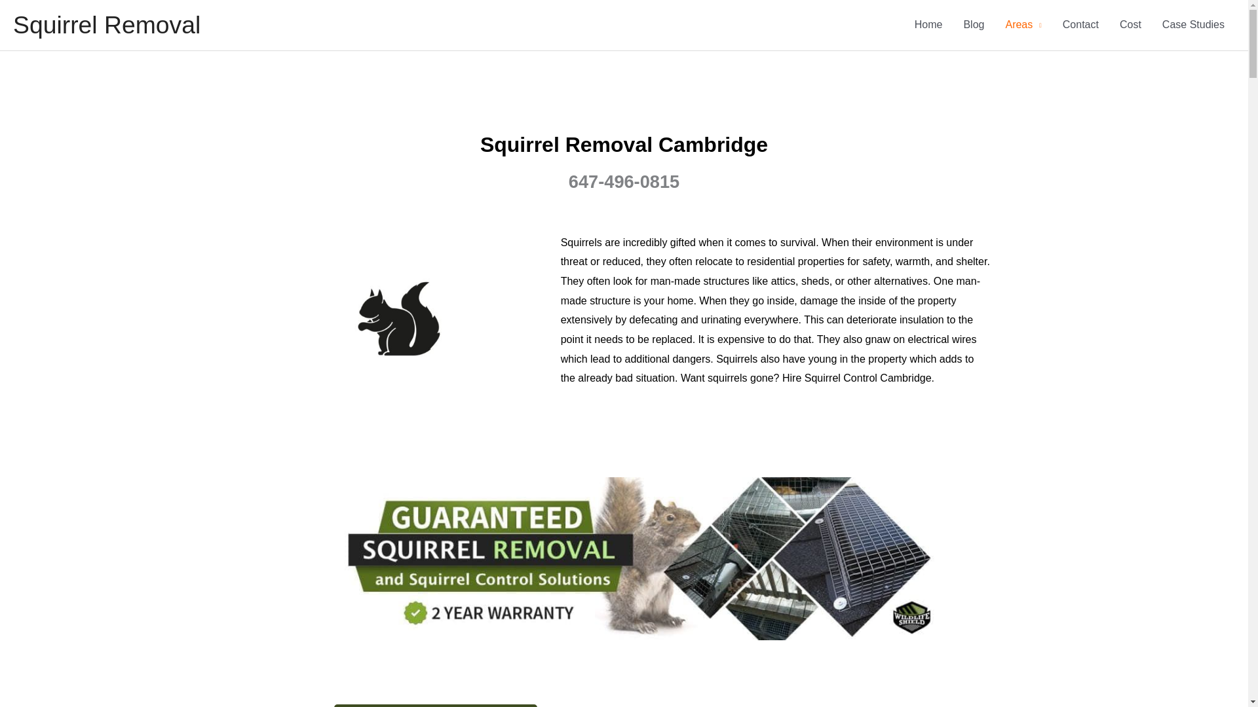  Describe the element at coordinates (929, 25) in the screenshot. I see `Home` at that location.